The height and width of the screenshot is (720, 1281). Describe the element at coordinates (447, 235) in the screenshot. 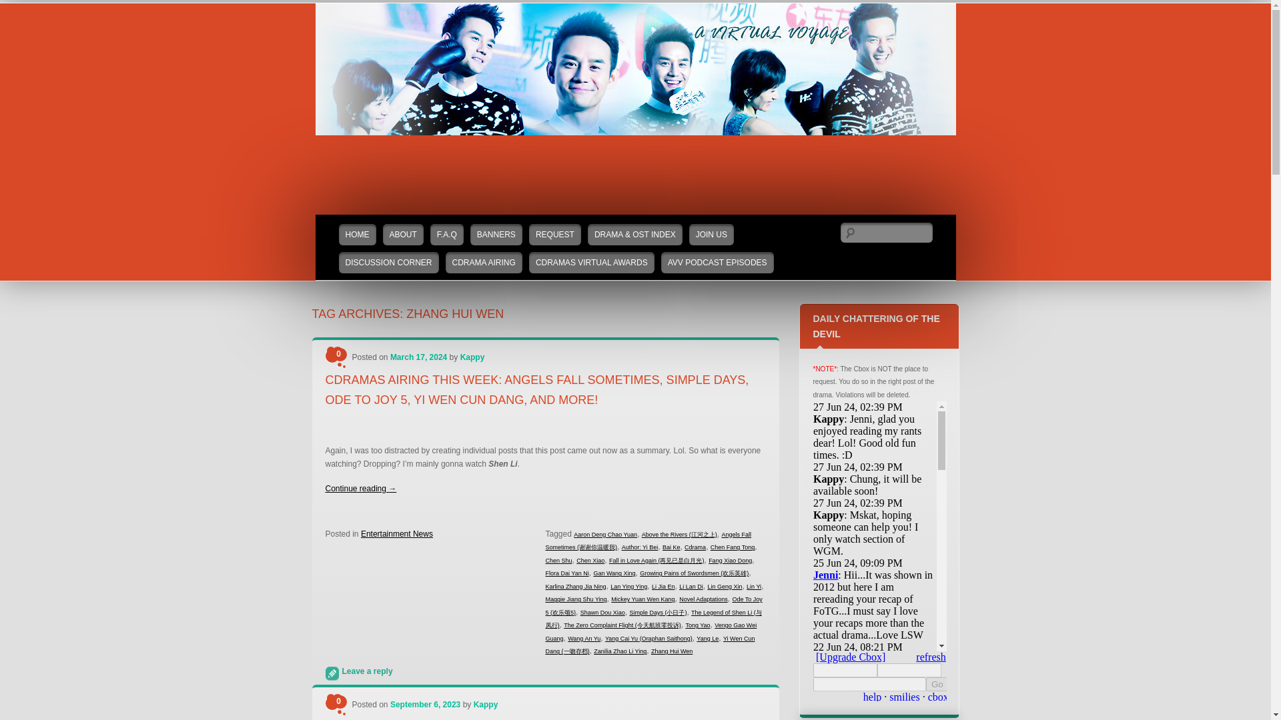

I see `F.A.Q` at that location.